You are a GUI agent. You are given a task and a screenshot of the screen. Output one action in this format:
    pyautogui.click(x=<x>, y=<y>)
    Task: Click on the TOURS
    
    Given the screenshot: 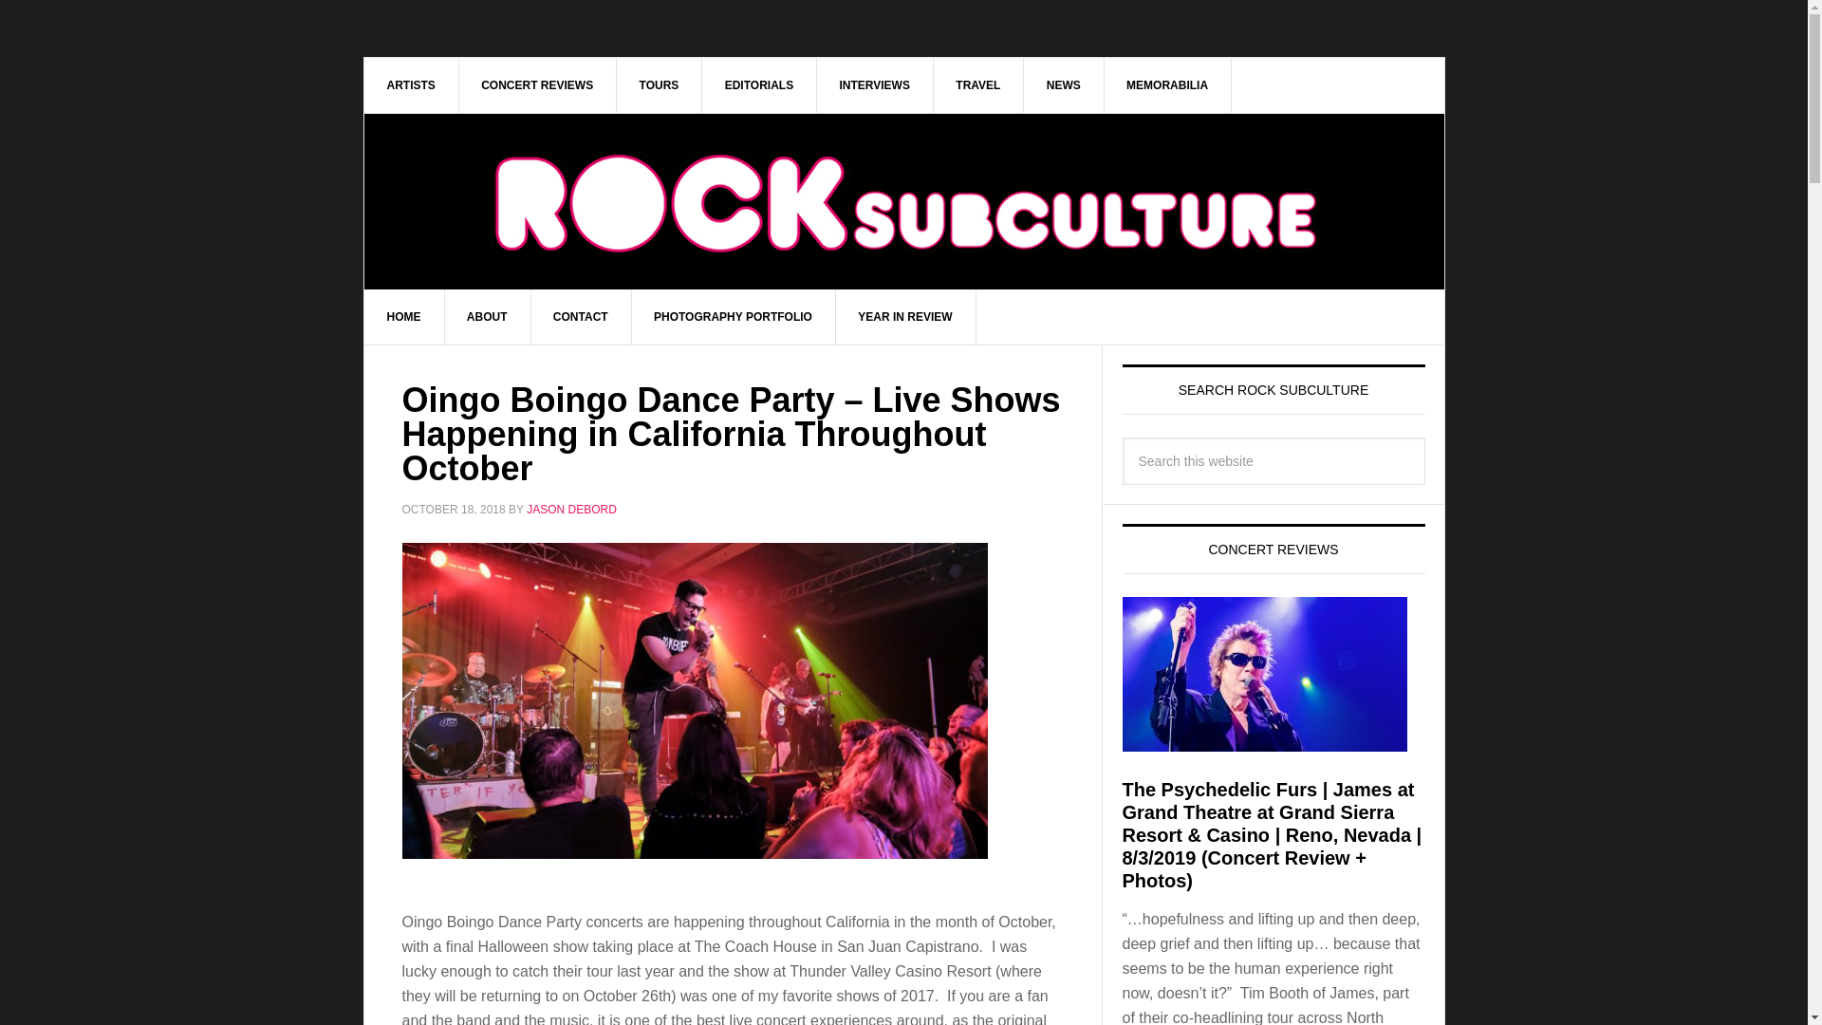 What is the action you would take?
    pyautogui.click(x=660, y=84)
    